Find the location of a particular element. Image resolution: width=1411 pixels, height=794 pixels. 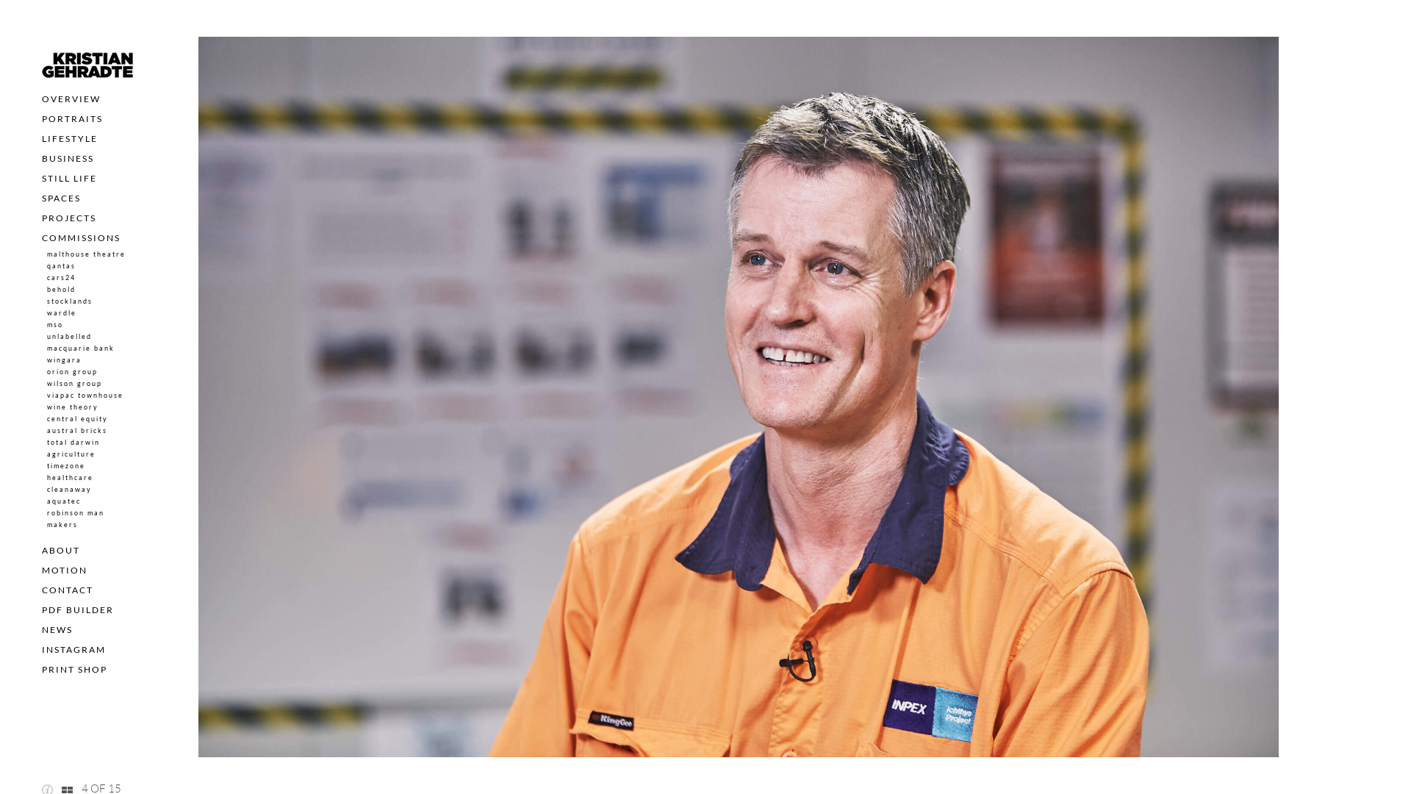

PORTRAITS is located at coordinates (72, 119).